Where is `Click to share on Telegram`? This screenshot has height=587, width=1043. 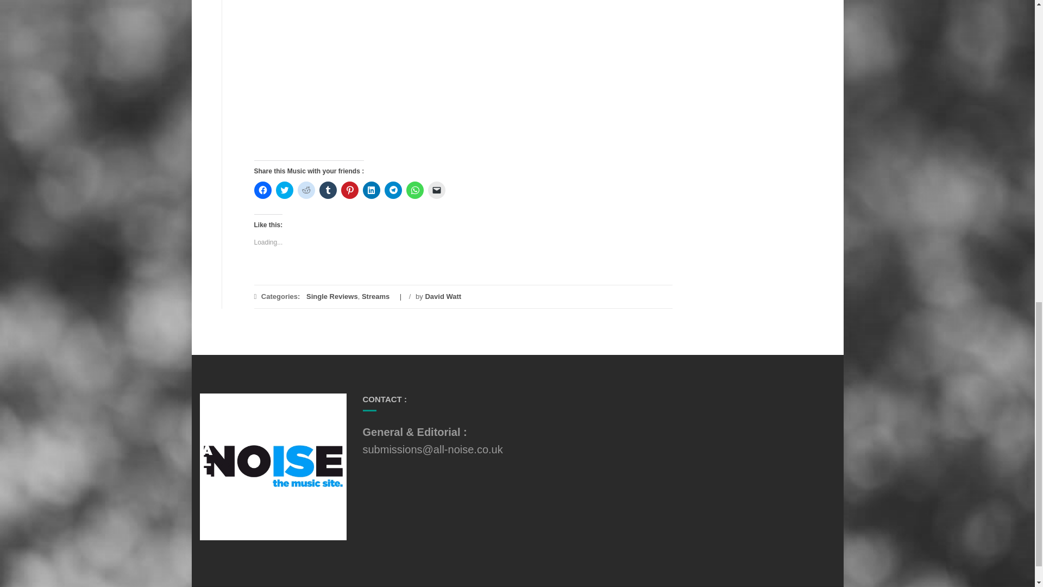 Click to share on Telegram is located at coordinates (393, 190).